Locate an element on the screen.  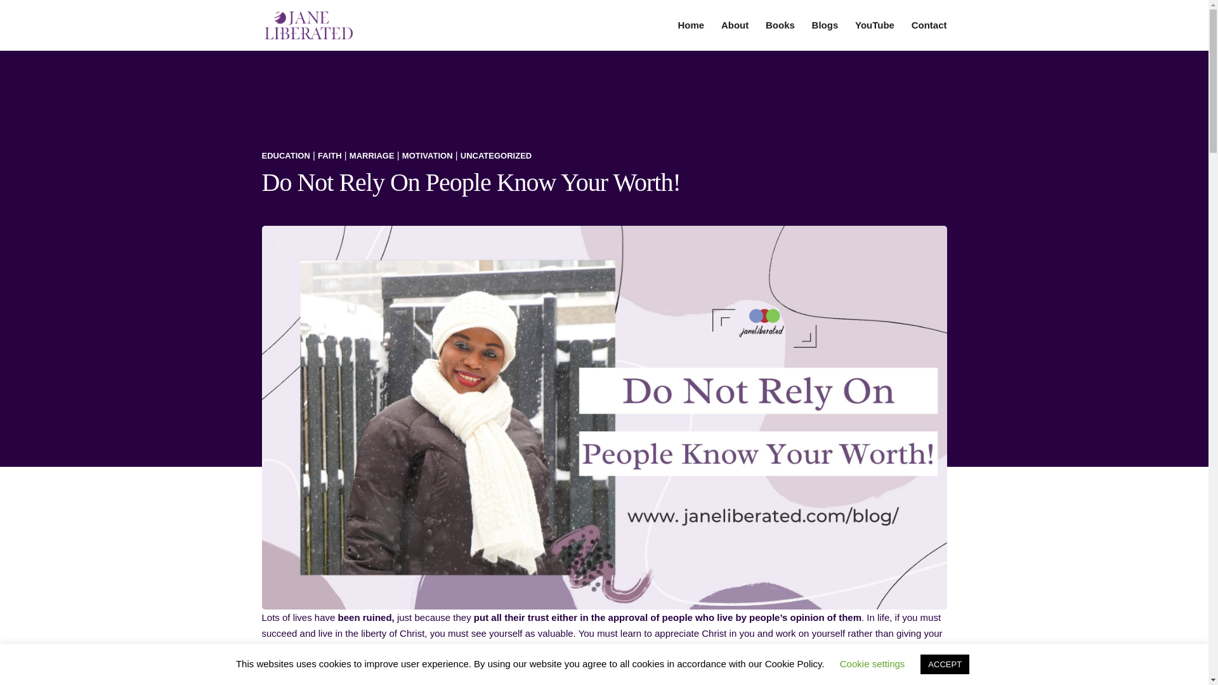
EDUCATION is located at coordinates (285, 155).